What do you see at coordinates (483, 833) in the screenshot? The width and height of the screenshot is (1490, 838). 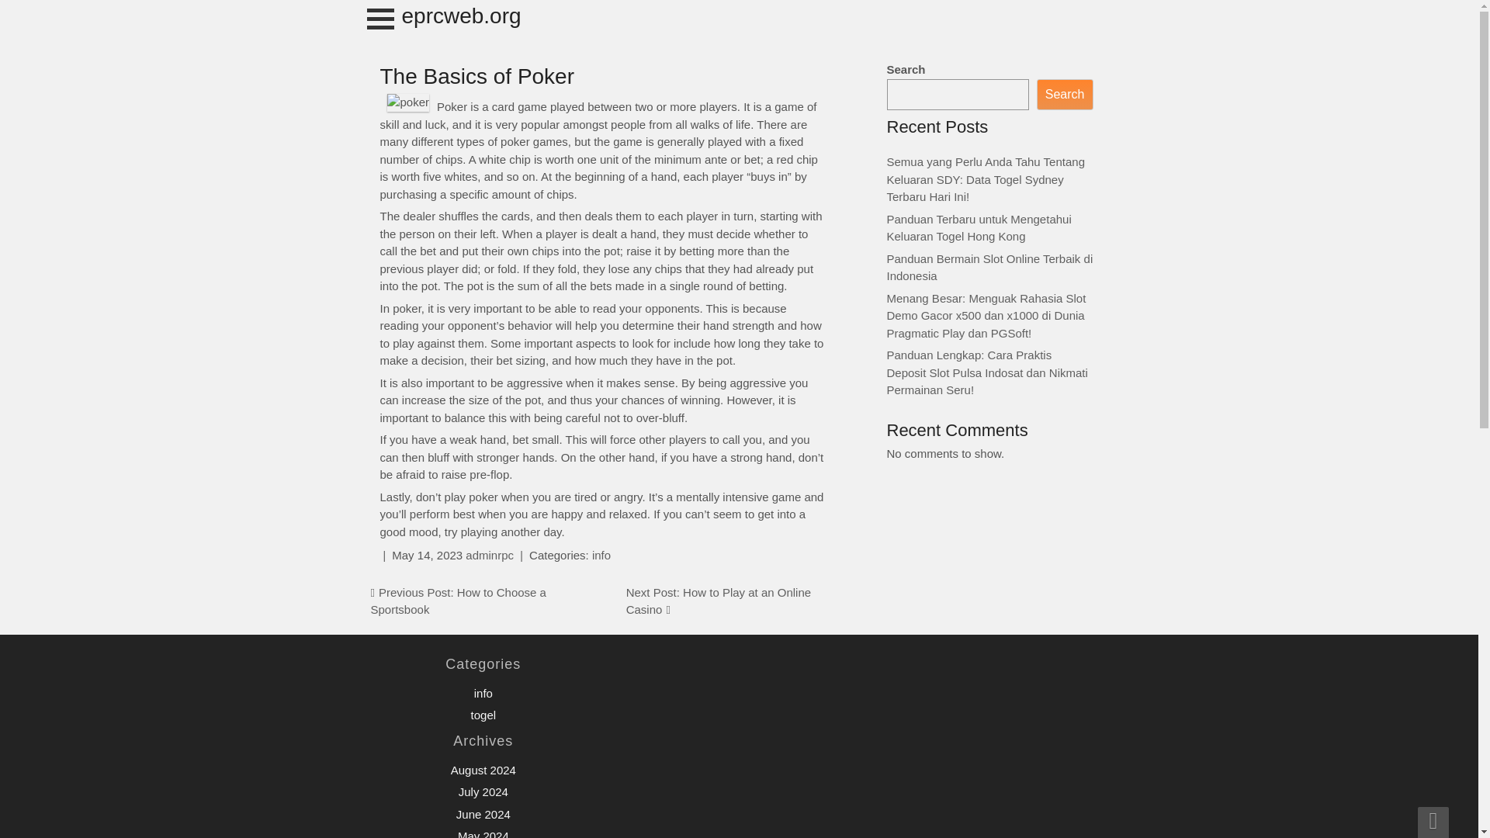 I see `May 2024` at bounding box center [483, 833].